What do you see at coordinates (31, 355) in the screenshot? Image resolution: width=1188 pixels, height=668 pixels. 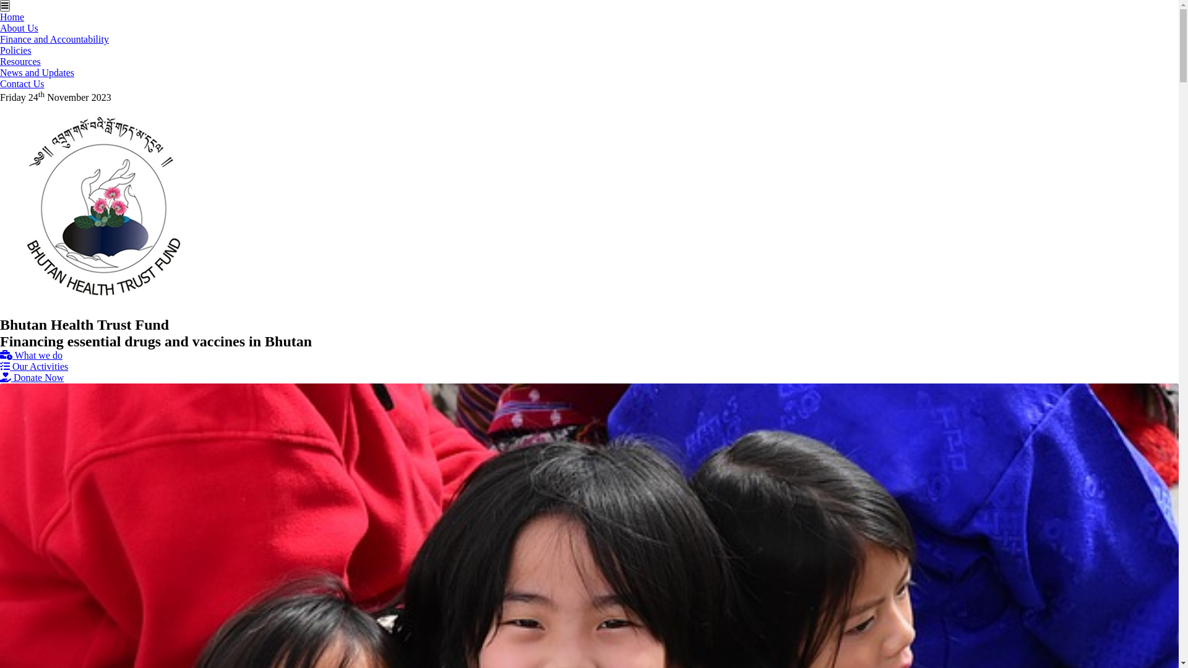 I see `What we do` at bounding box center [31, 355].